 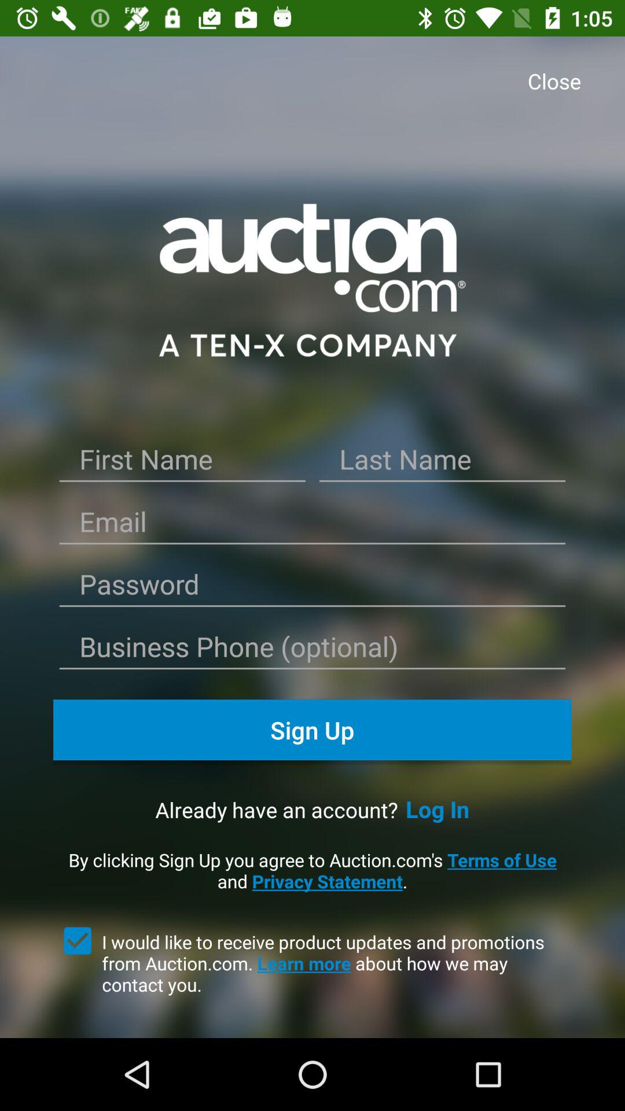 What do you see at coordinates (312, 588) in the screenshot?
I see `type new password to sign up` at bounding box center [312, 588].